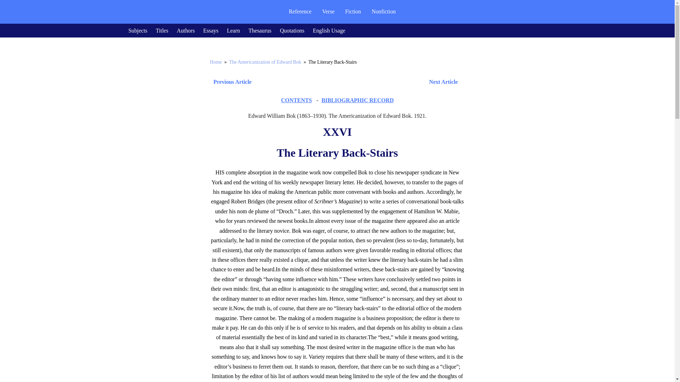 This screenshot has width=680, height=382. I want to click on Verse, so click(328, 11).